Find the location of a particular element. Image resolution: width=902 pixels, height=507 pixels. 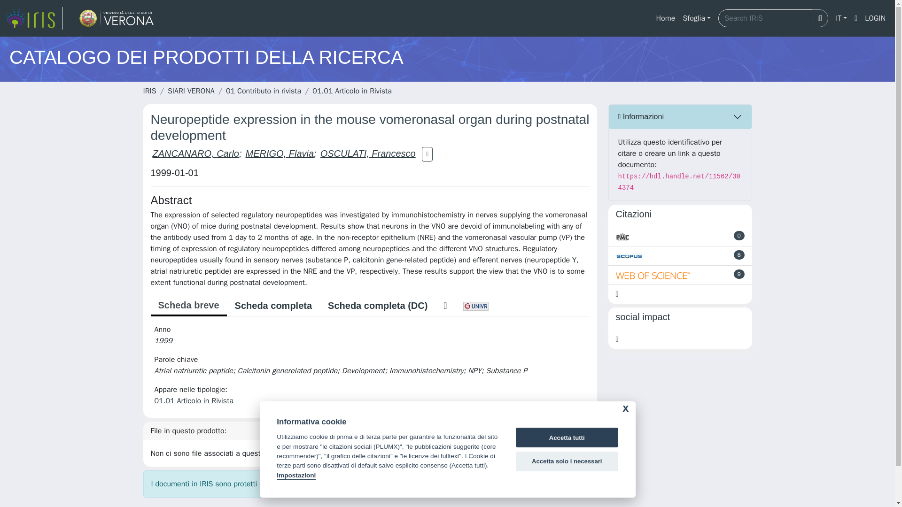

ZANCANARO, Carlo is located at coordinates (195, 154).